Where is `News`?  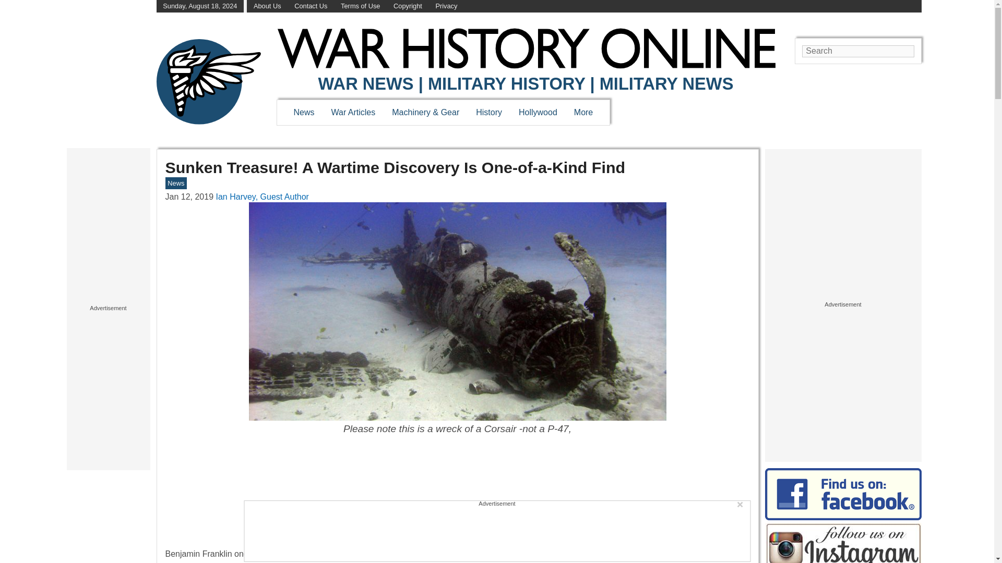 News is located at coordinates (304, 112).